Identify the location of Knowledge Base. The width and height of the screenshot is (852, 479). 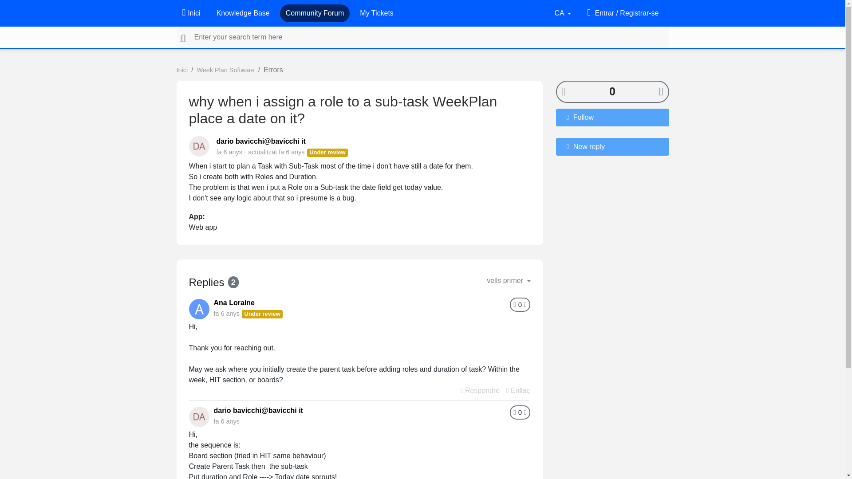
(243, 13).